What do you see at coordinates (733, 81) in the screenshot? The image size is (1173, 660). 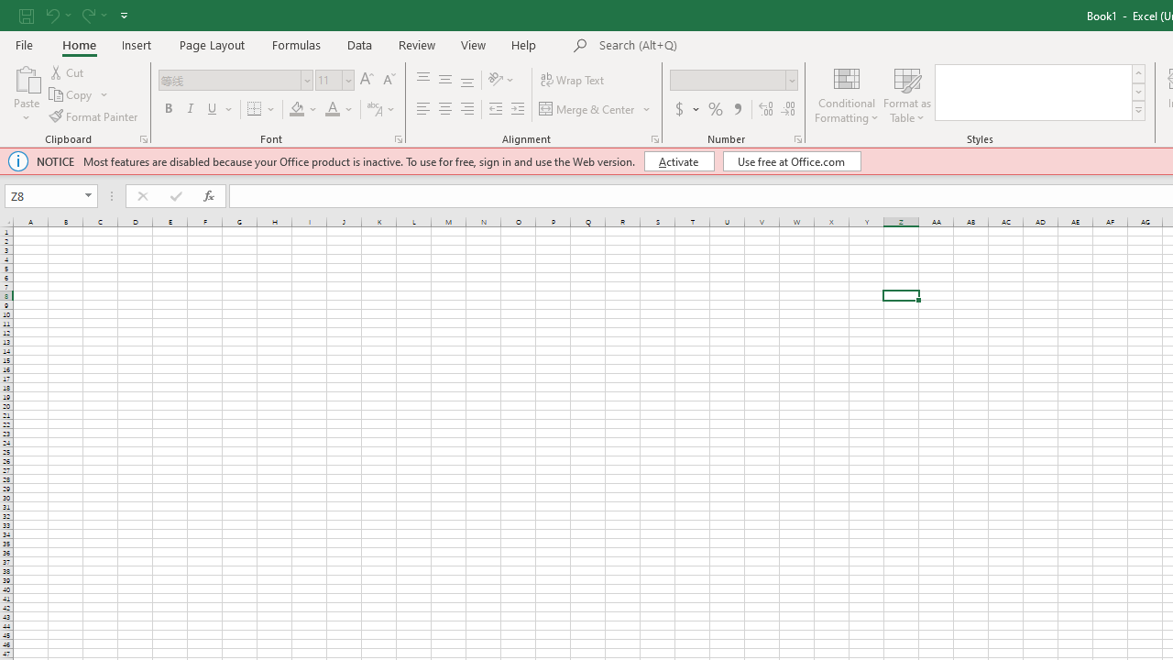 I see `Number Format` at bounding box center [733, 81].